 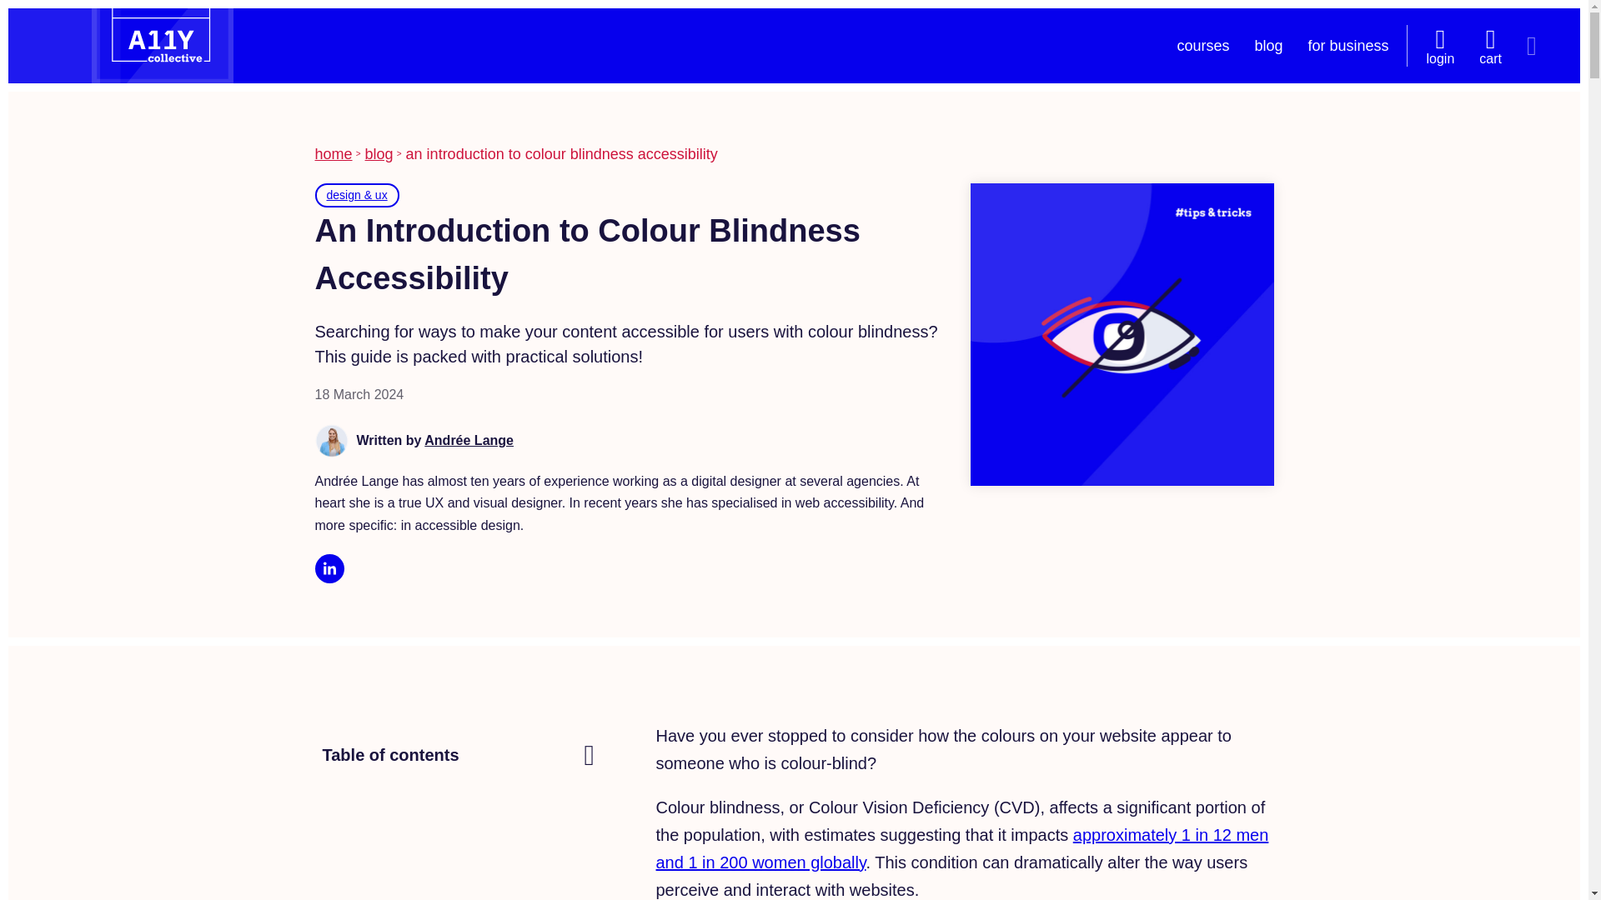 I want to click on home, so click(x=334, y=153).